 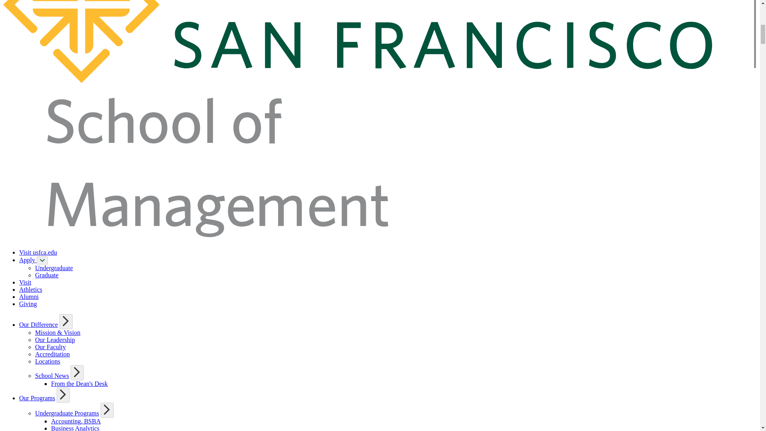 I want to click on Accreditation, so click(x=52, y=354).